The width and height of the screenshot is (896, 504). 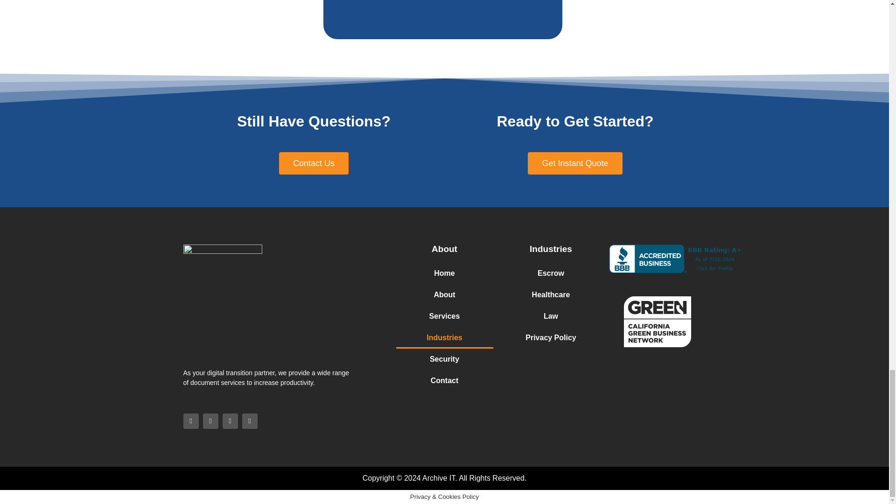 What do you see at coordinates (314, 163) in the screenshot?
I see `Contact Us` at bounding box center [314, 163].